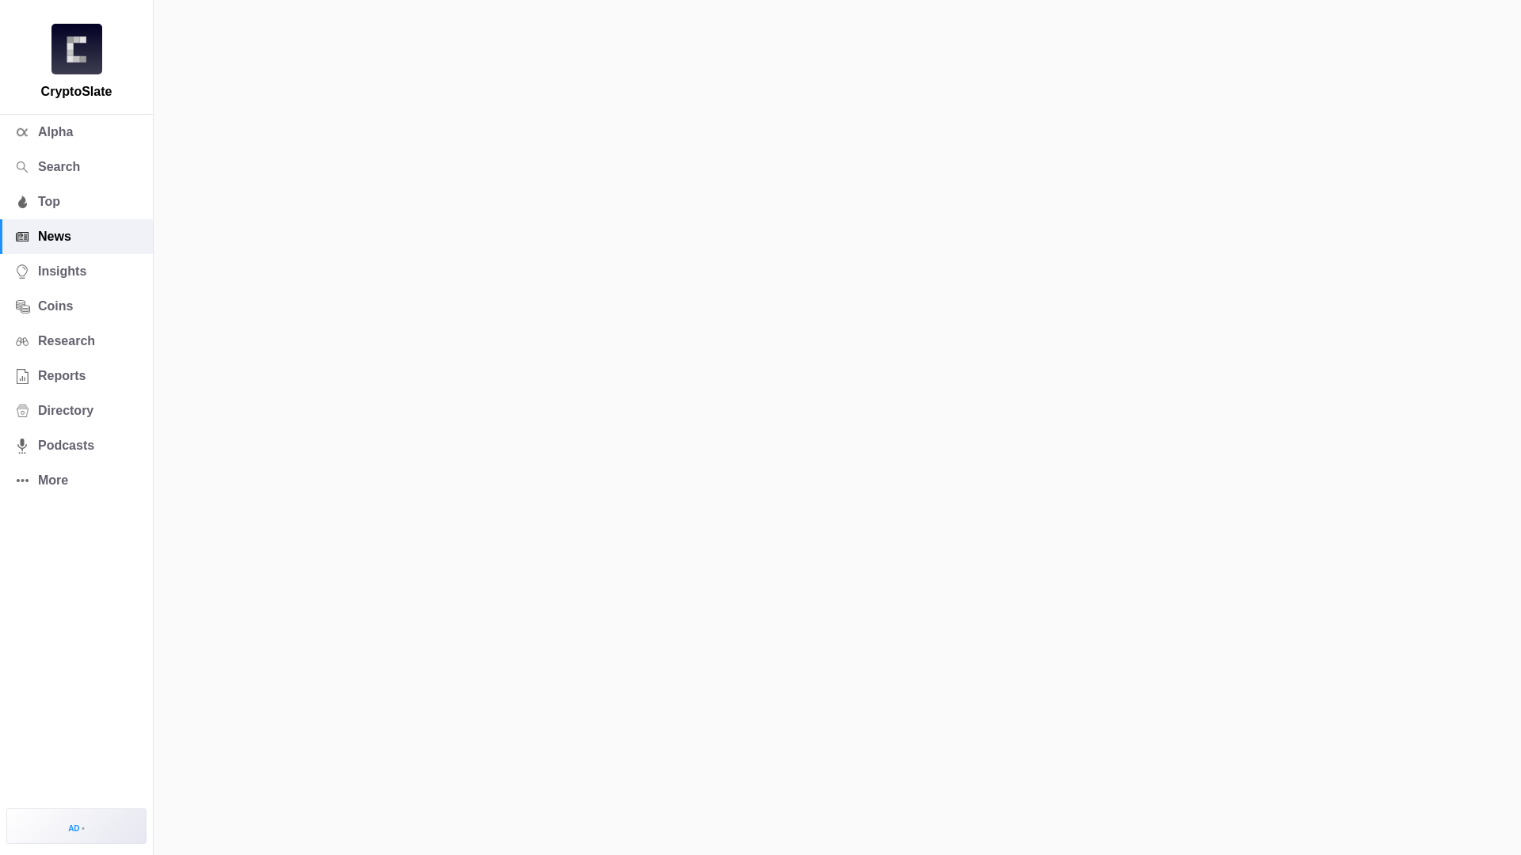 This screenshot has height=855, width=1521. What do you see at coordinates (76, 306) in the screenshot?
I see `Coins` at bounding box center [76, 306].